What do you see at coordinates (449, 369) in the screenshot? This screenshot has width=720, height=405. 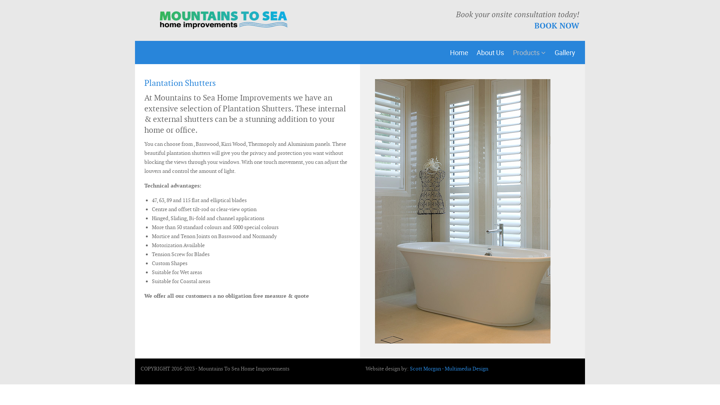 I see `Scott Morgan - Multimedia Design` at bounding box center [449, 369].